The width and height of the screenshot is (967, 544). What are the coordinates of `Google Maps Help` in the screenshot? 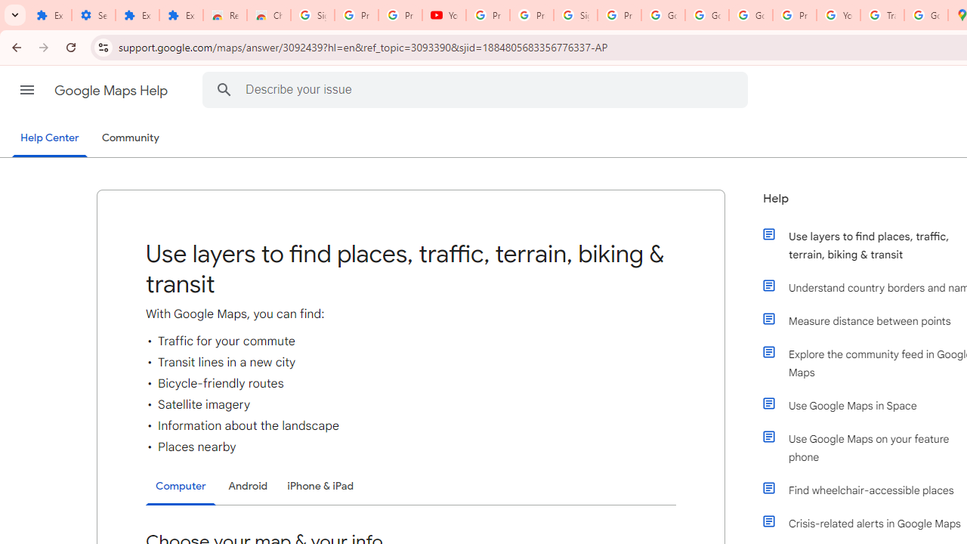 It's located at (112, 91).